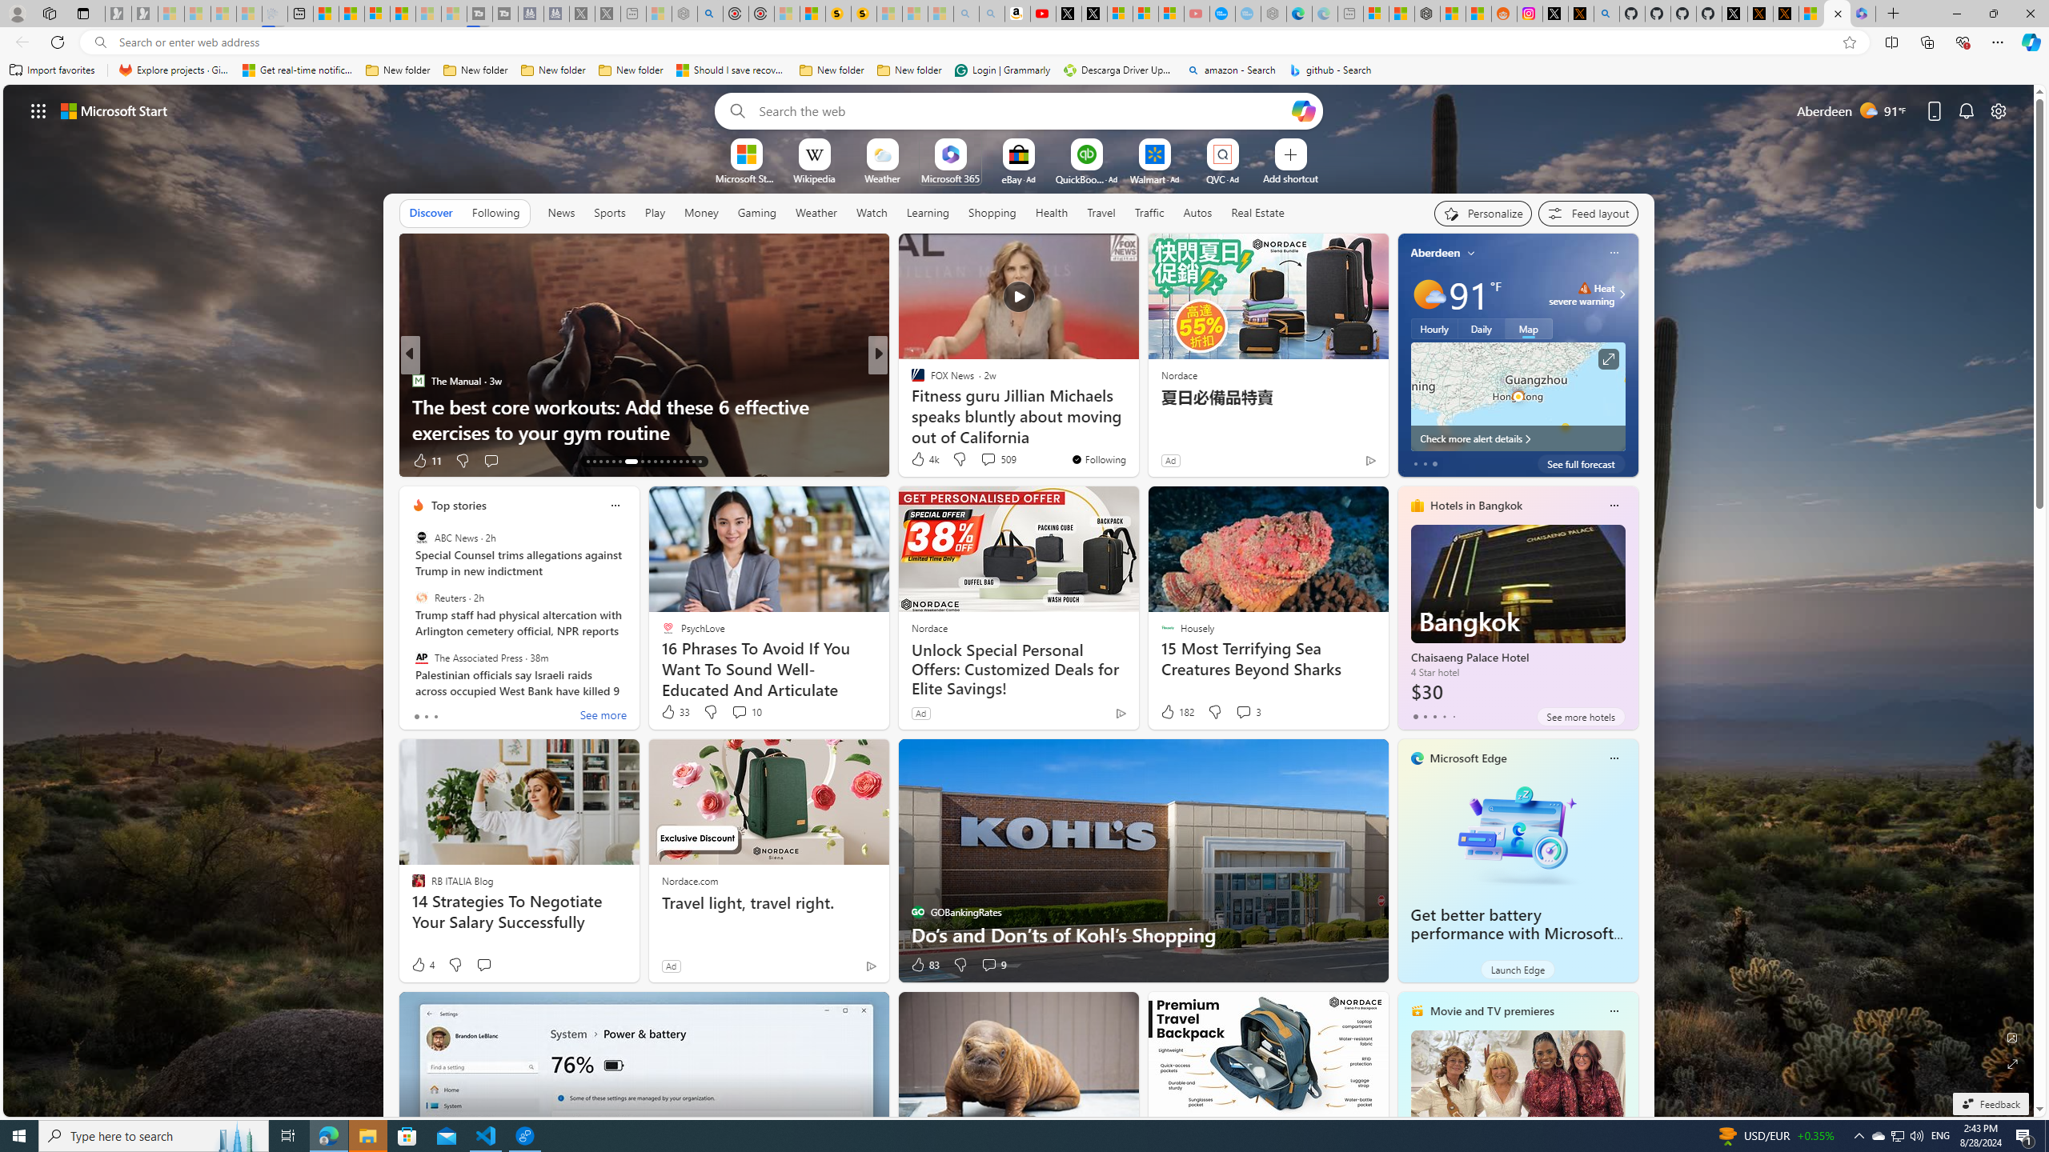  What do you see at coordinates (960, 965) in the screenshot?
I see `Dislike` at bounding box center [960, 965].